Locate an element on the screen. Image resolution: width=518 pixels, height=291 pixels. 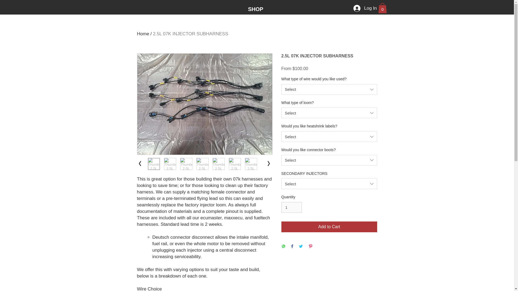
Select is located at coordinates (329, 184).